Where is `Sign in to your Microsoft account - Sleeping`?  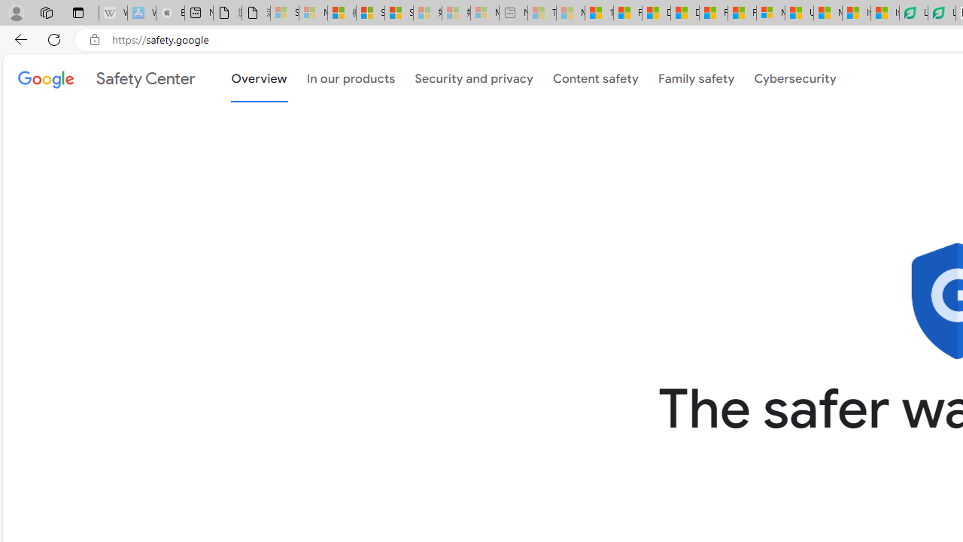
Sign in to your Microsoft account - Sleeping is located at coordinates (284, 14).